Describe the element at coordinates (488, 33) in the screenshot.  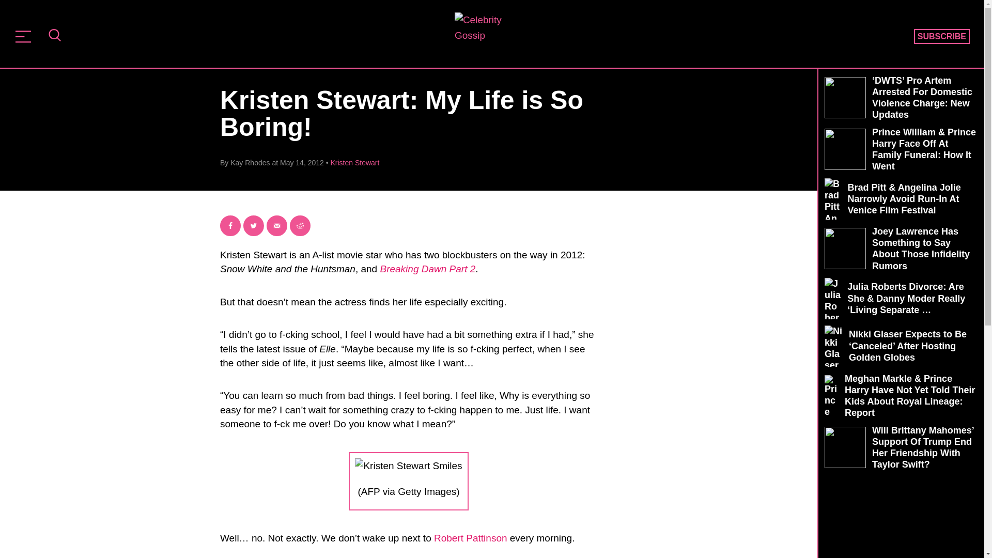
I see `The Hollywood Gossip` at that location.